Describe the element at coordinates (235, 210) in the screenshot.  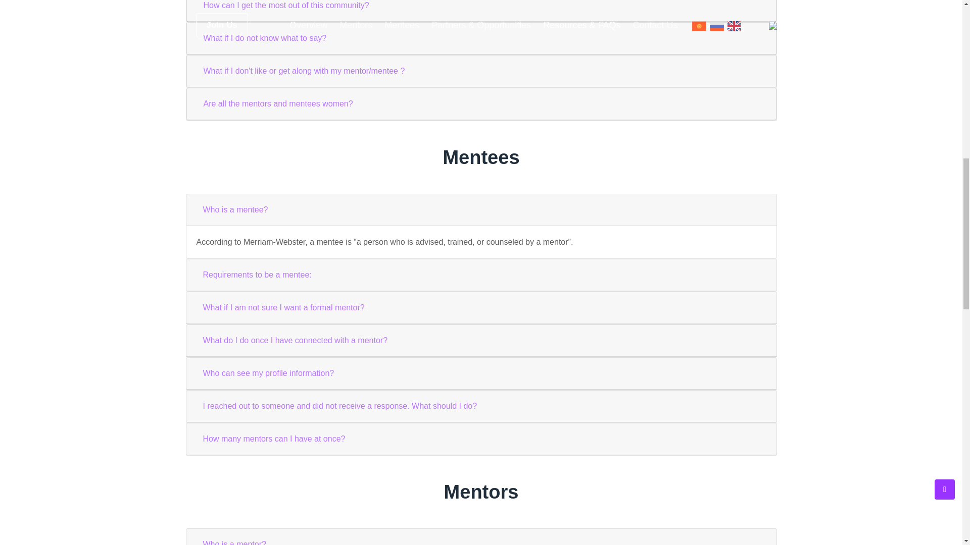
I see `Who is a mentee?` at that location.